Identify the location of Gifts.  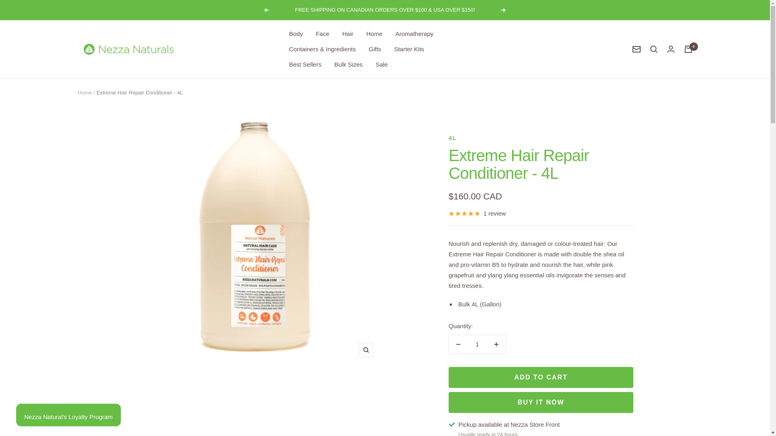
(375, 49).